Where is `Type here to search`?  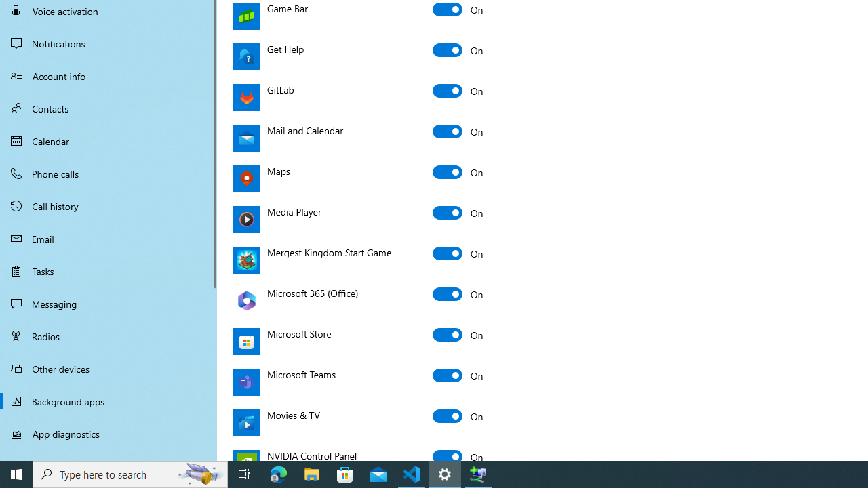
Type here to search is located at coordinates (130, 474).